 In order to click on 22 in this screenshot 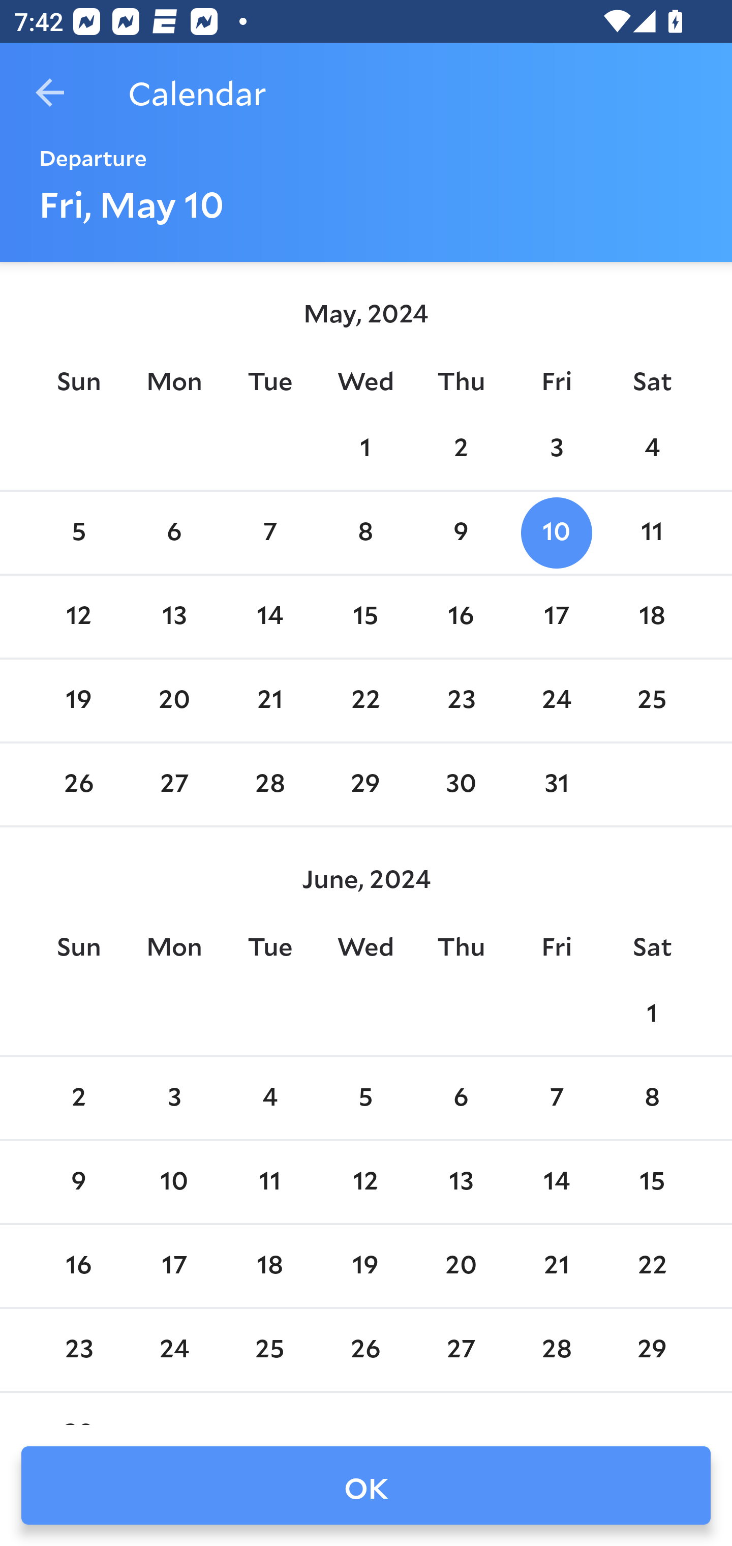, I will do `click(365, 700)`.